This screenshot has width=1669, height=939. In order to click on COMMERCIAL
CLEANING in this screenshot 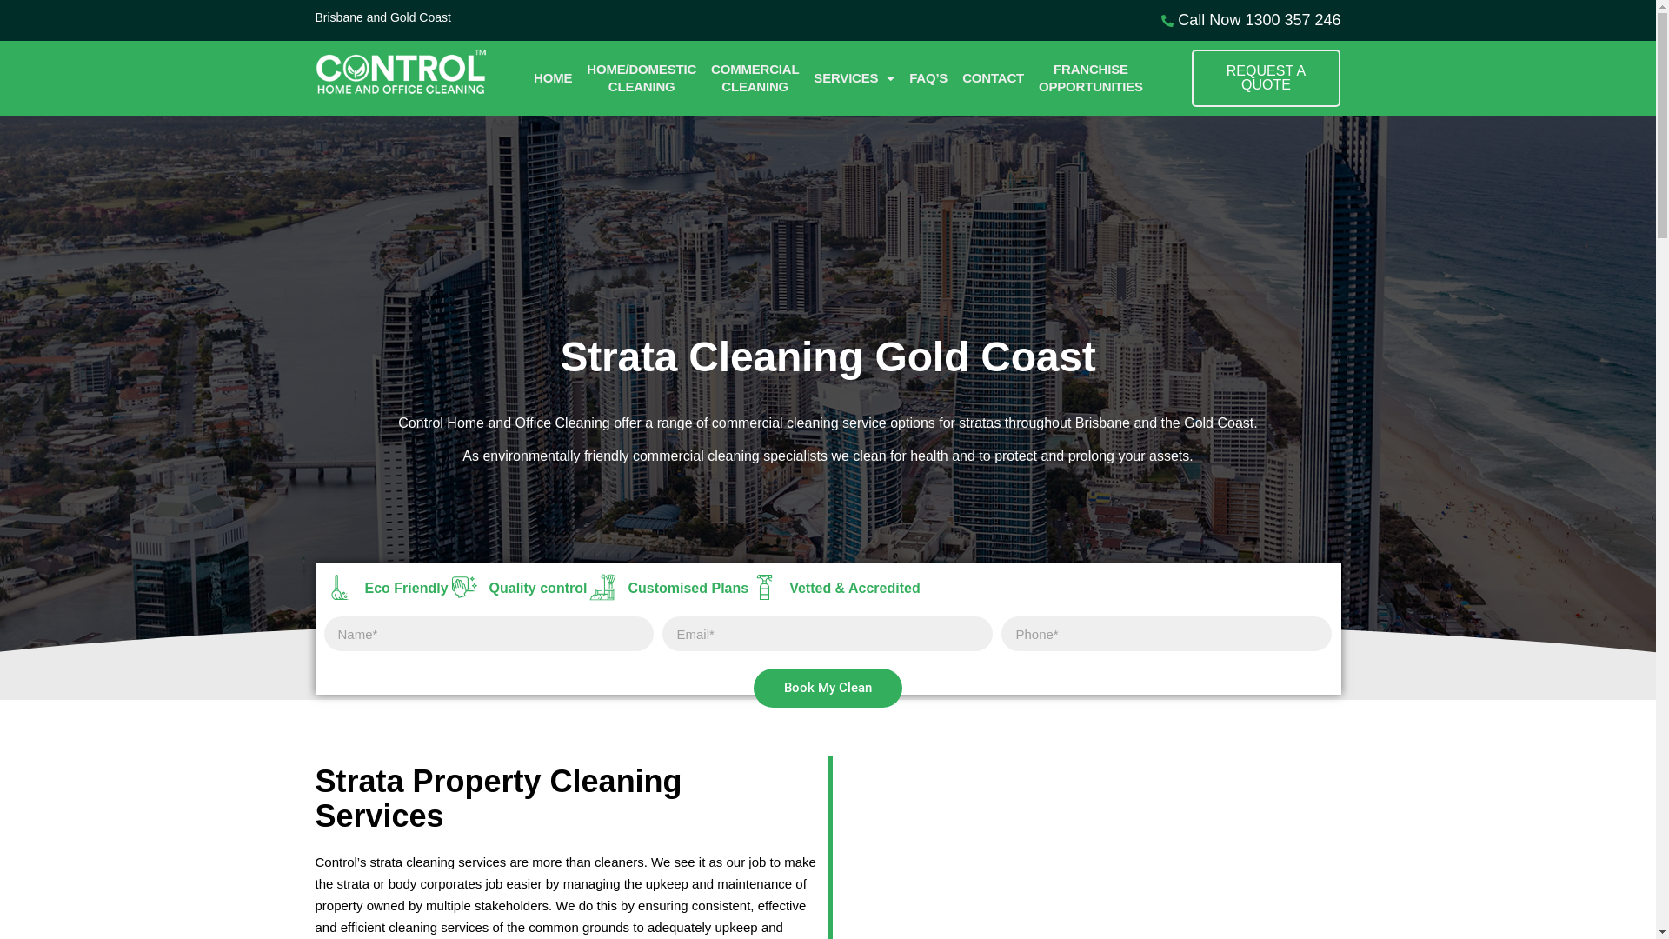, I will do `click(755, 78)`.